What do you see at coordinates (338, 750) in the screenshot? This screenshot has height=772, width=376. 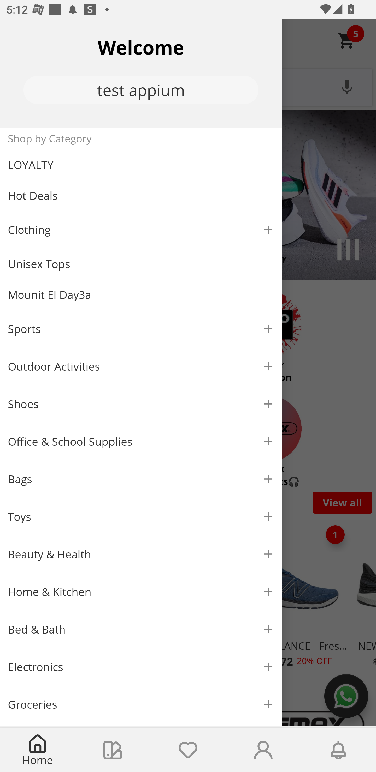 I see `Notifications` at bounding box center [338, 750].